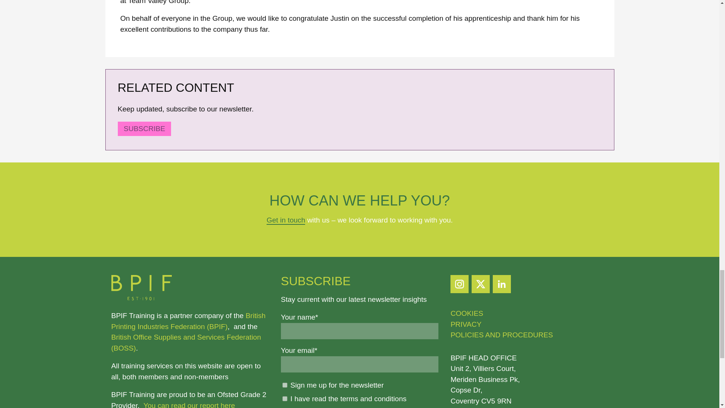 The width and height of the screenshot is (725, 408). Describe the element at coordinates (141, 298) in the screenshot. I see `BPIF Training` at that location.